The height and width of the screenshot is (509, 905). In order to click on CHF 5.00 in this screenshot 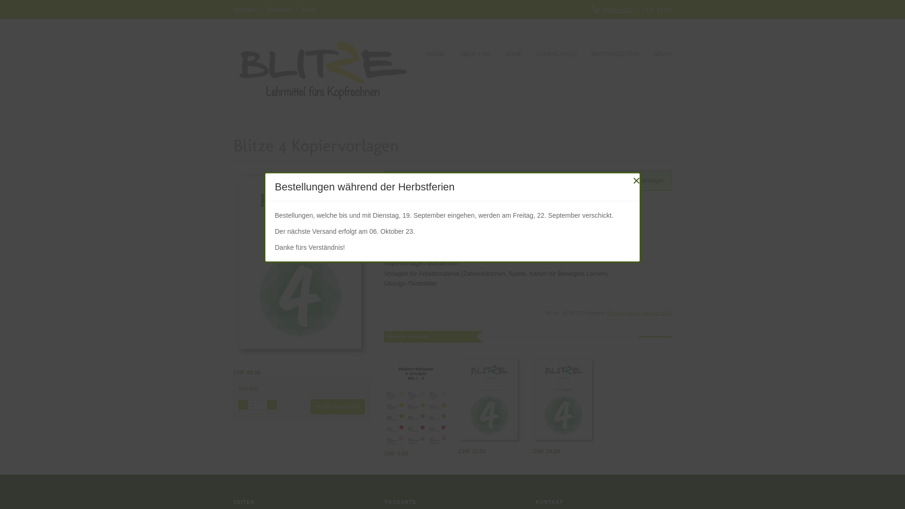, I will do `click(396, 453)`.